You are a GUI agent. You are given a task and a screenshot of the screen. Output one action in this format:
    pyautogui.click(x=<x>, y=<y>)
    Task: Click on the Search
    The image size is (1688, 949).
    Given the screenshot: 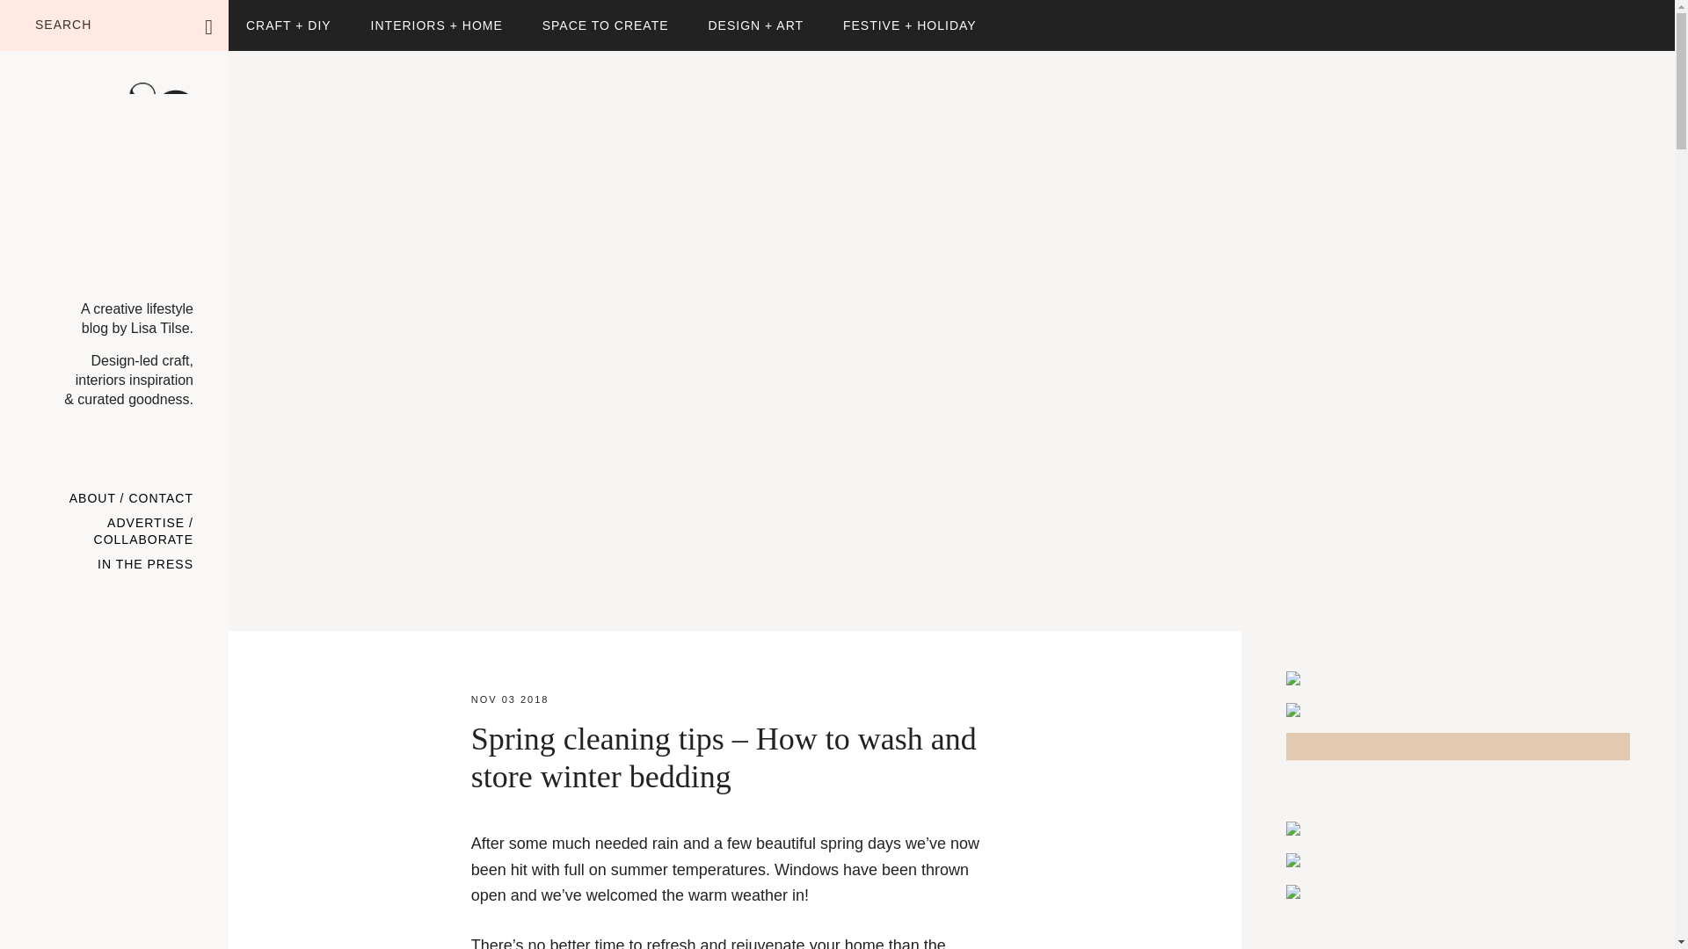 What is the action you would take?
    pyautogui.click(x=265, y=16)
    